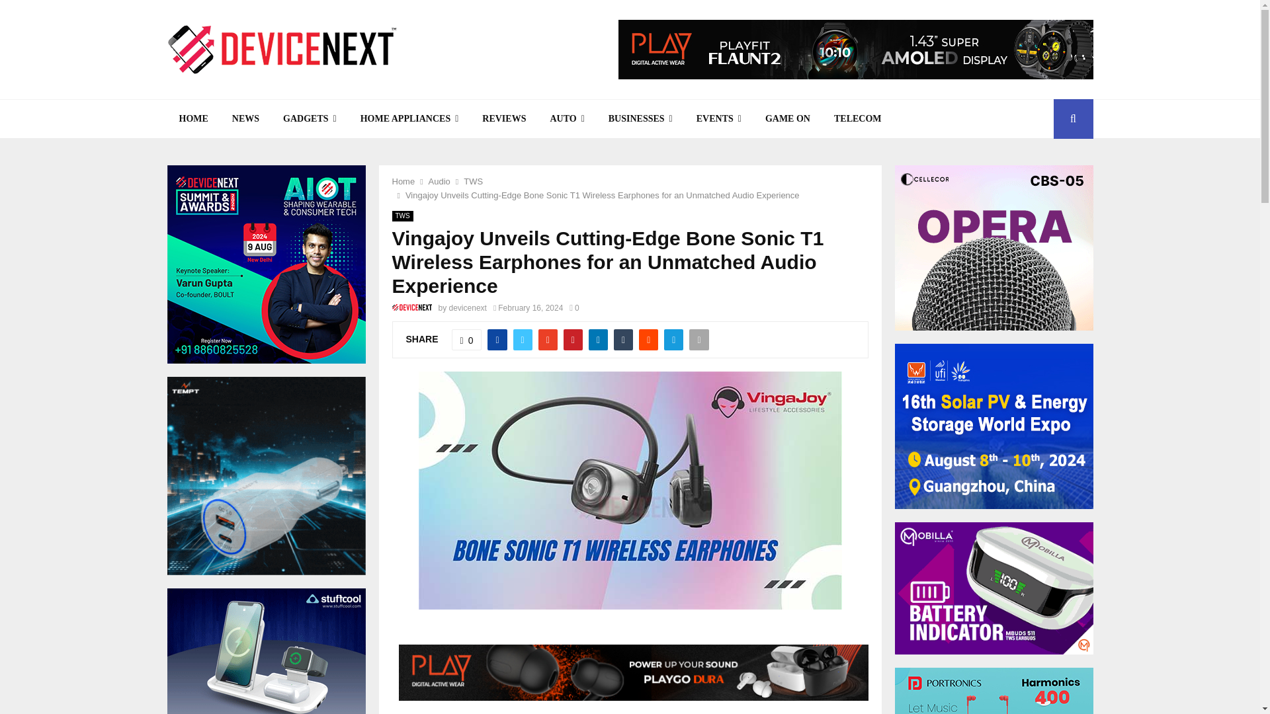  I want to click on EVENTS, so click(718, 119).